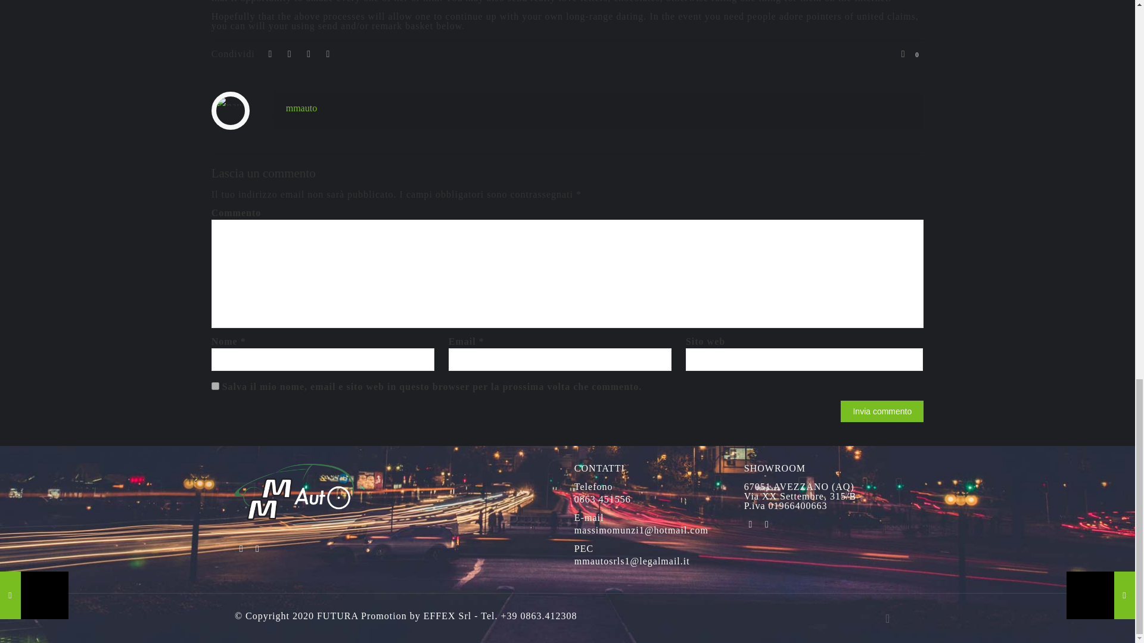 Image resolution: width=1144 pixels, height=643 pixels. Describe the element at coordinates (301, 108) in the screenshot. I see `mmauto` at that location.